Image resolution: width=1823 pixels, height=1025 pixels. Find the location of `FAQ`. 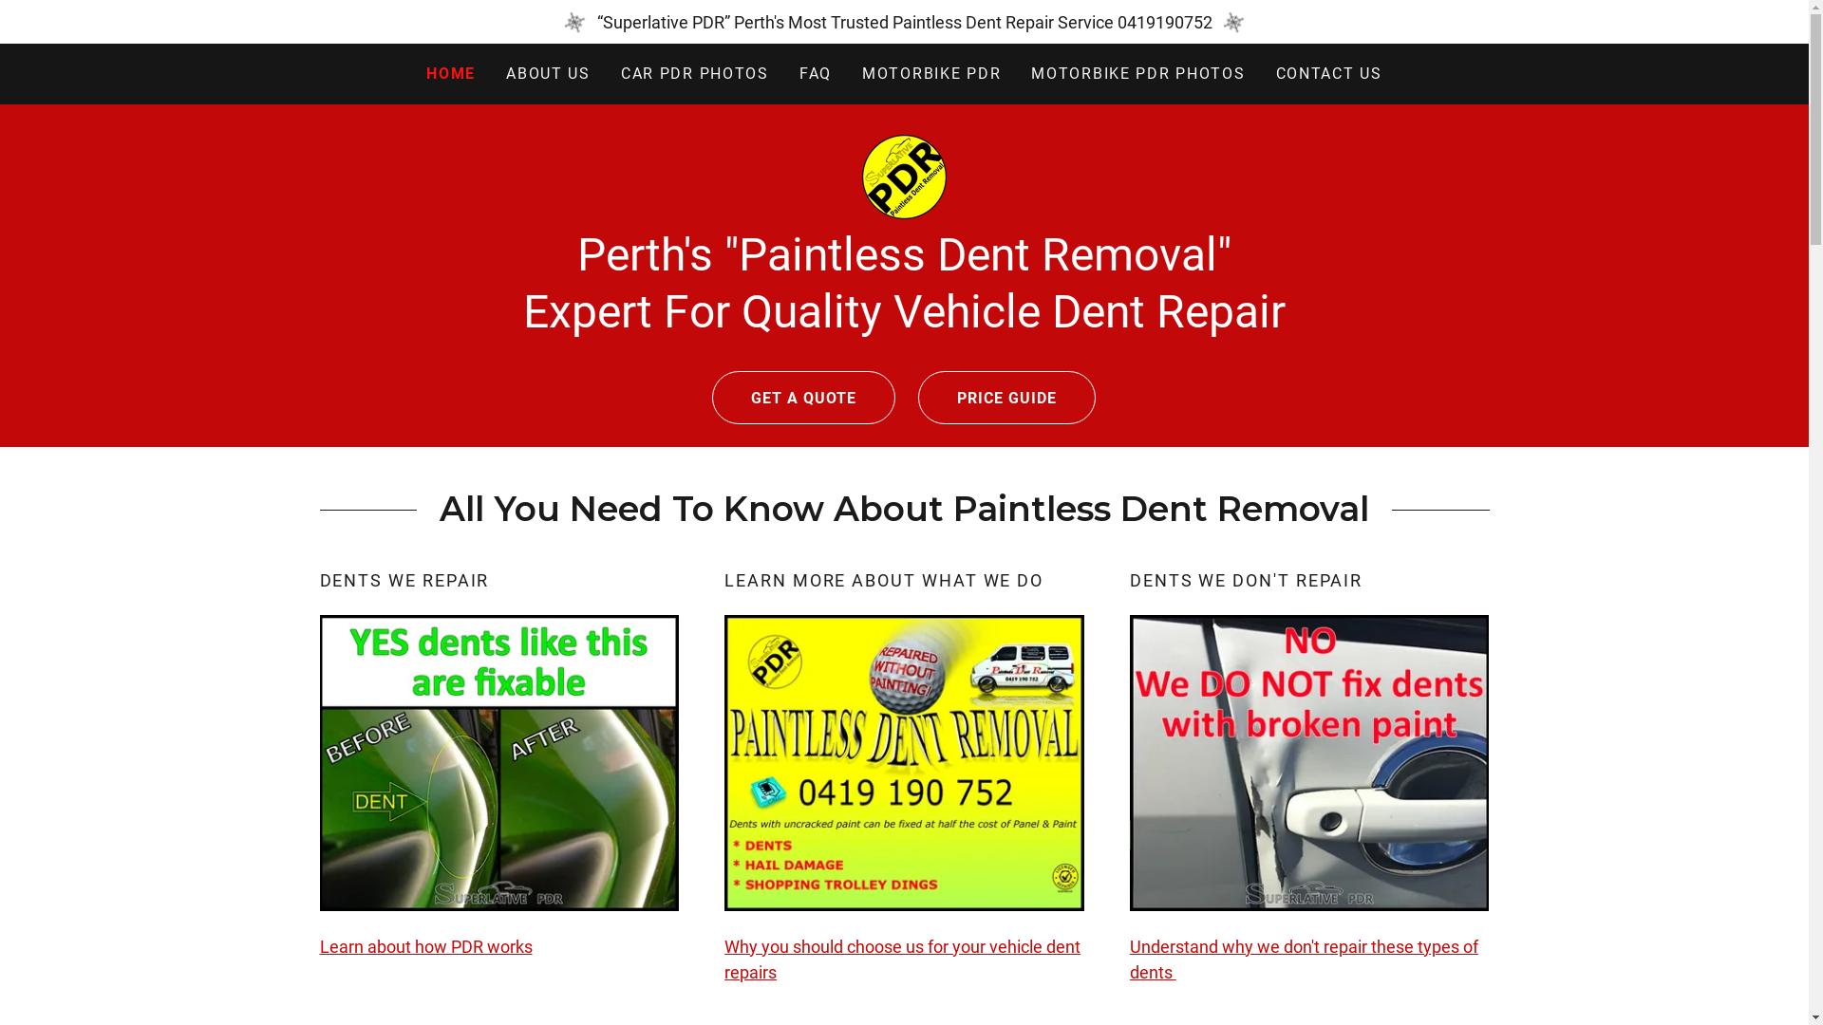

FAQ is located at coordinates (816, 74).